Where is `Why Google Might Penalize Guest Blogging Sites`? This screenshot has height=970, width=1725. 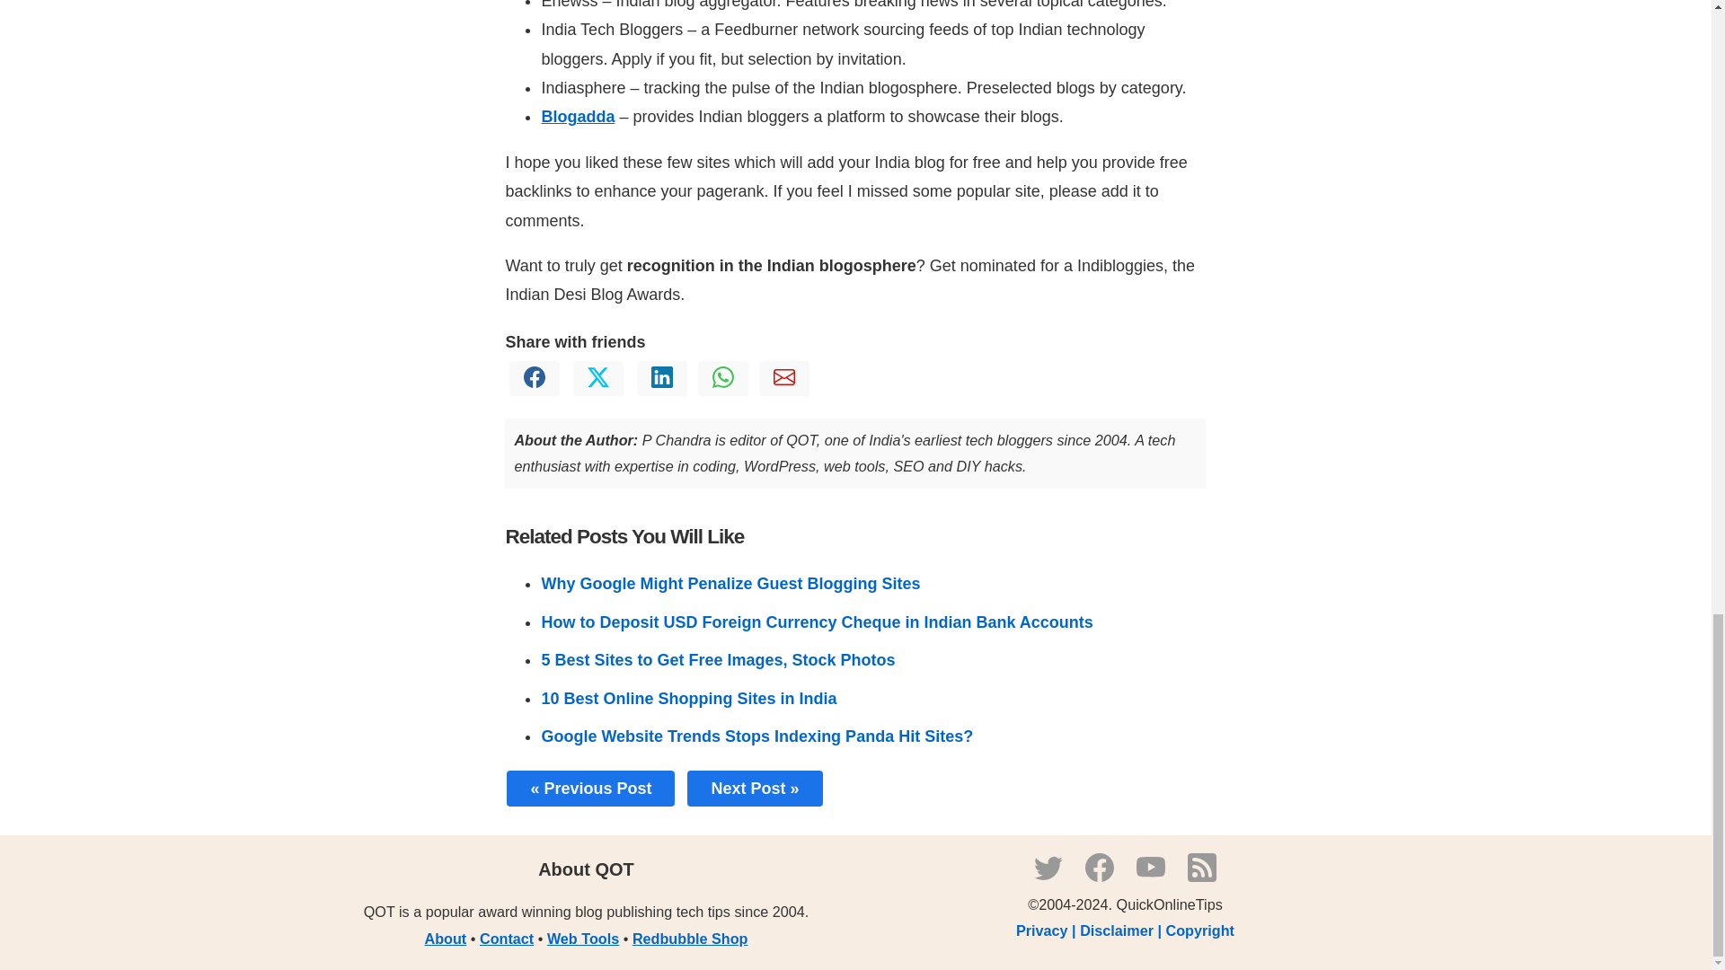
Why Google Might Penalize Guest Blogging Sites is located at coordinates (730, 584).